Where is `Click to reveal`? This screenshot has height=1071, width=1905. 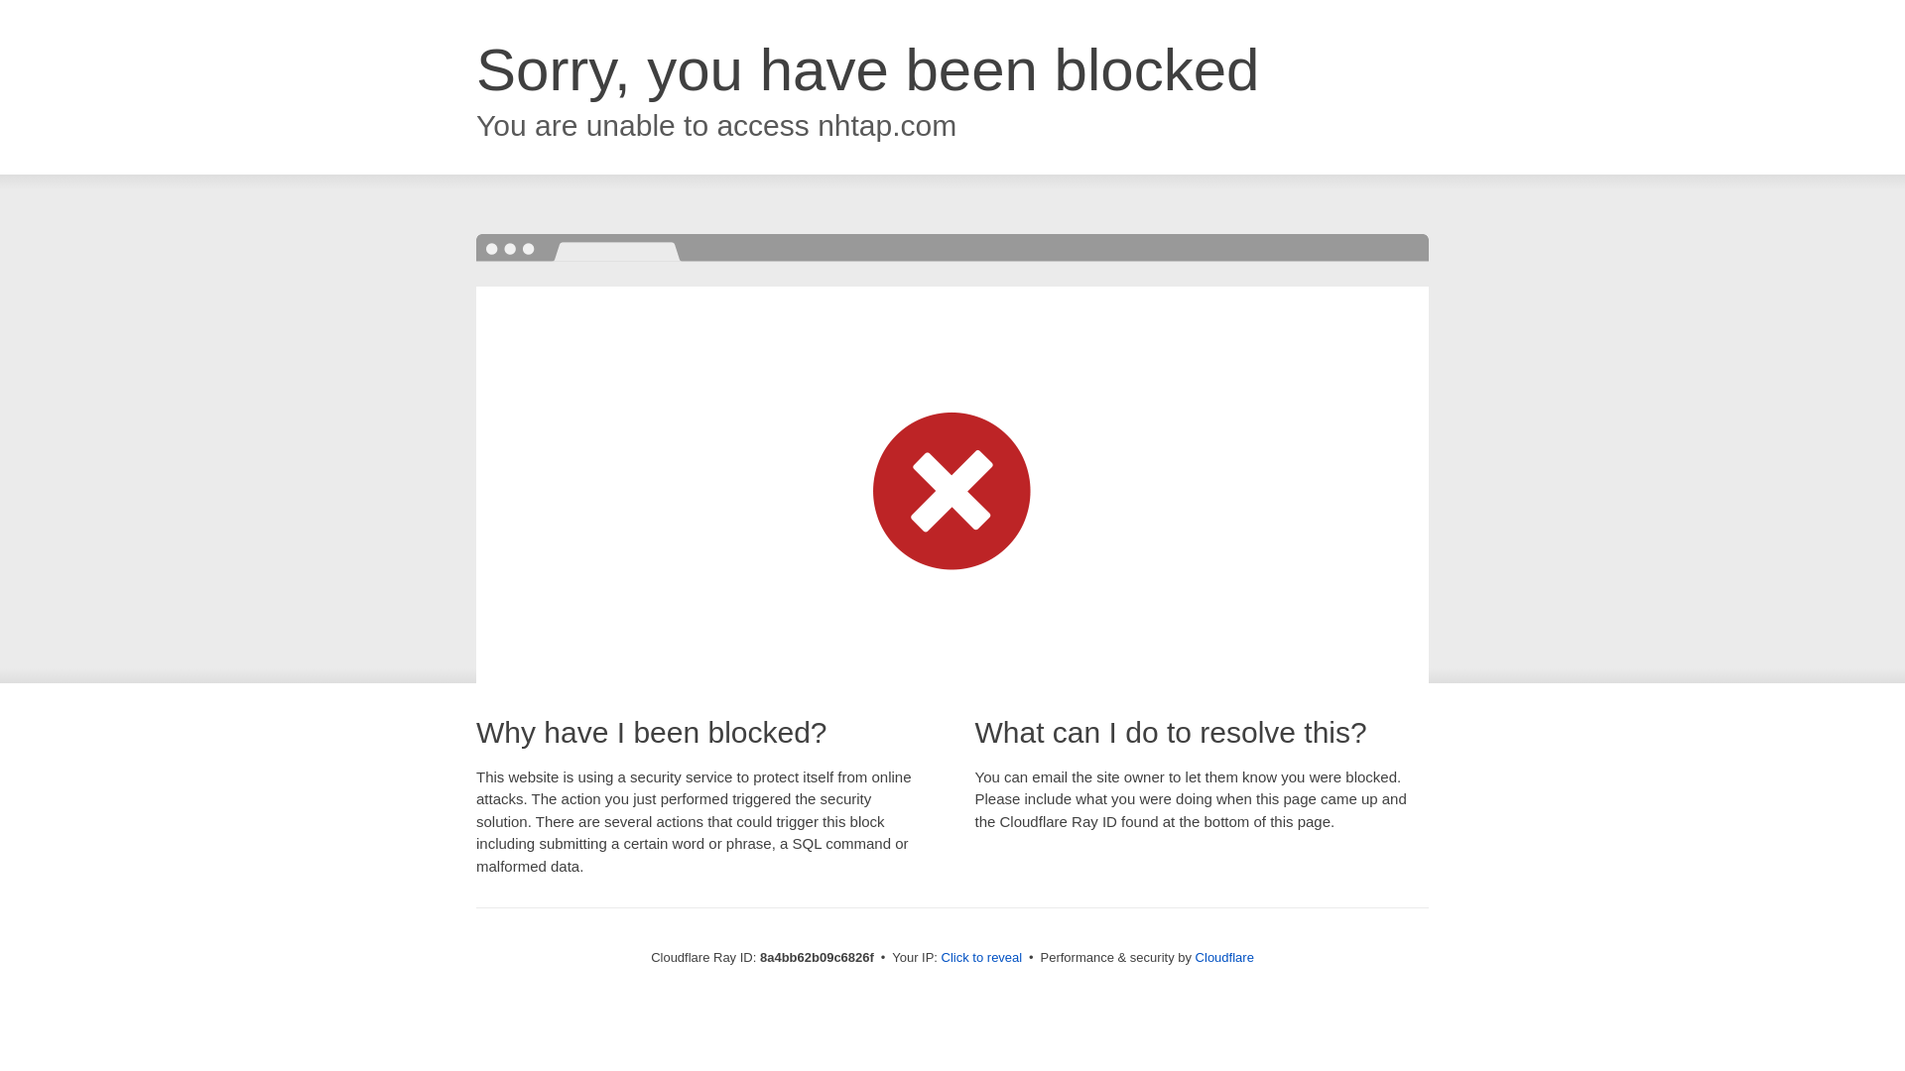
Click to reveal is located at coordinates (982, 958).